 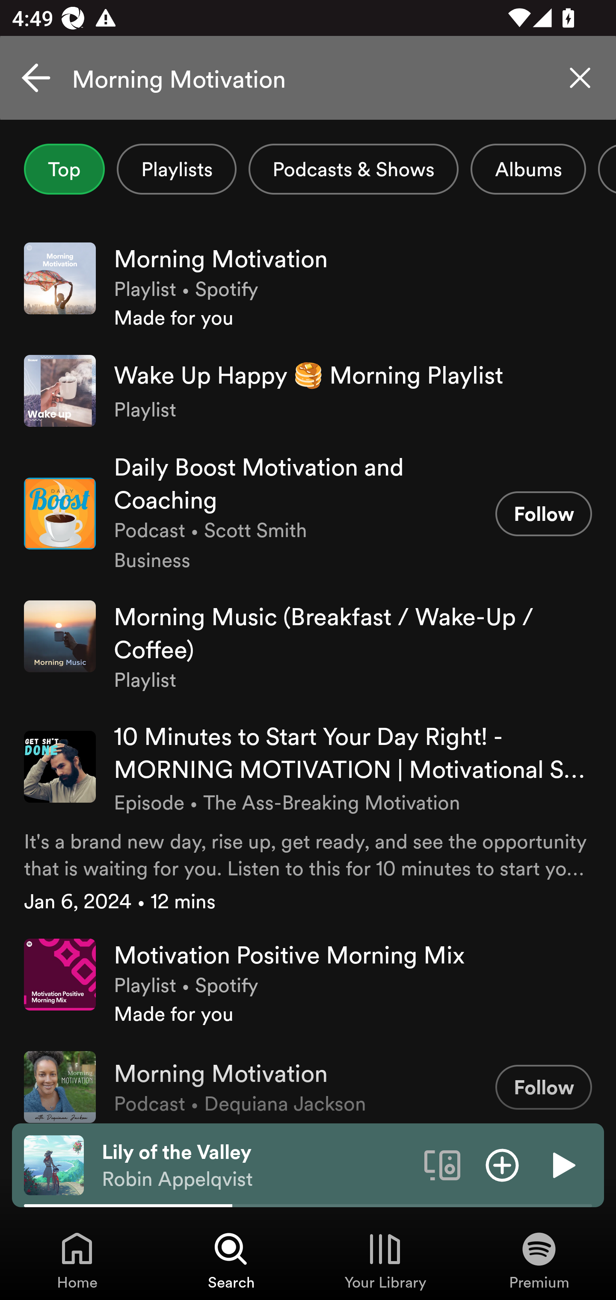 I want to click on Top, so click(x=64, y=169).